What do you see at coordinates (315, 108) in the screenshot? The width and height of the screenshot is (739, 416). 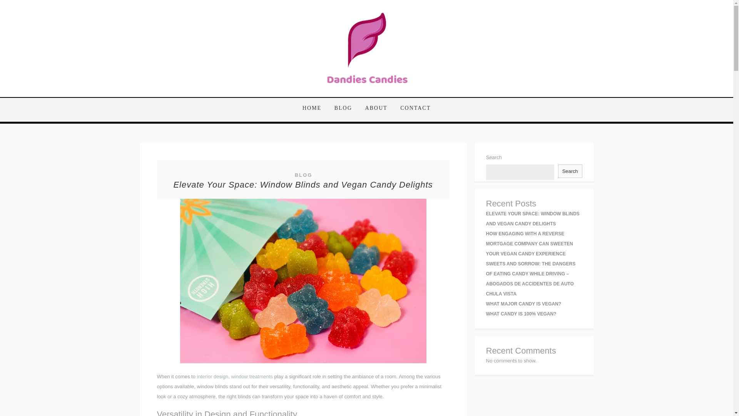 I see `HOME` at bounding box center [315, 108].